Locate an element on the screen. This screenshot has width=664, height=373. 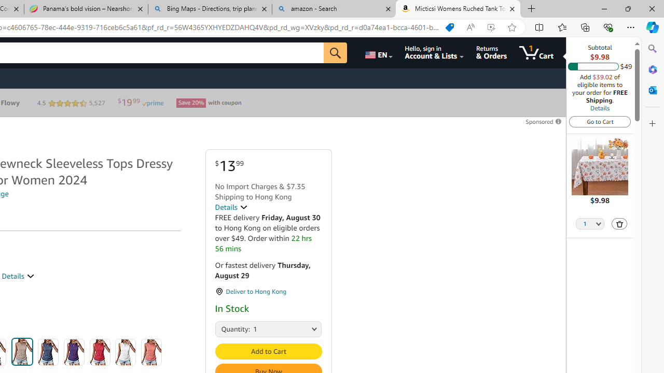
Details is located at coordinates (600, 108).